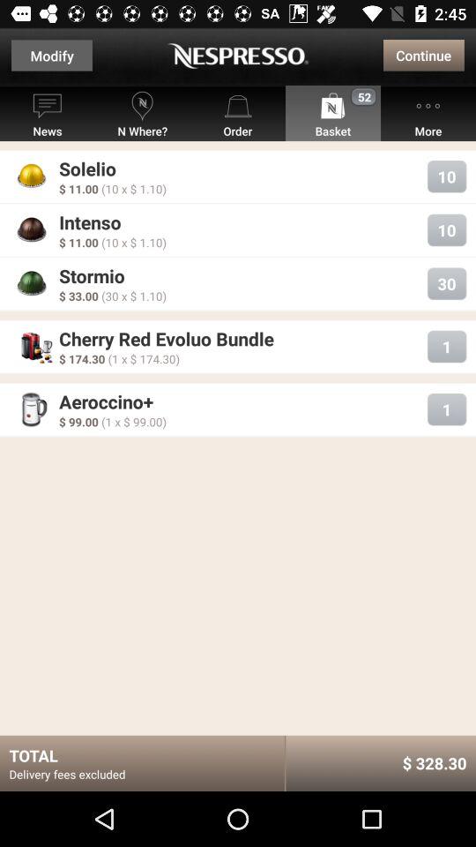 The width and height of the screenshot is (476, 847). What do you see at coordinates (446, 229) in the screenshot?
I see `click on 10 which is next to intenso` at bounding box center [446, 229].